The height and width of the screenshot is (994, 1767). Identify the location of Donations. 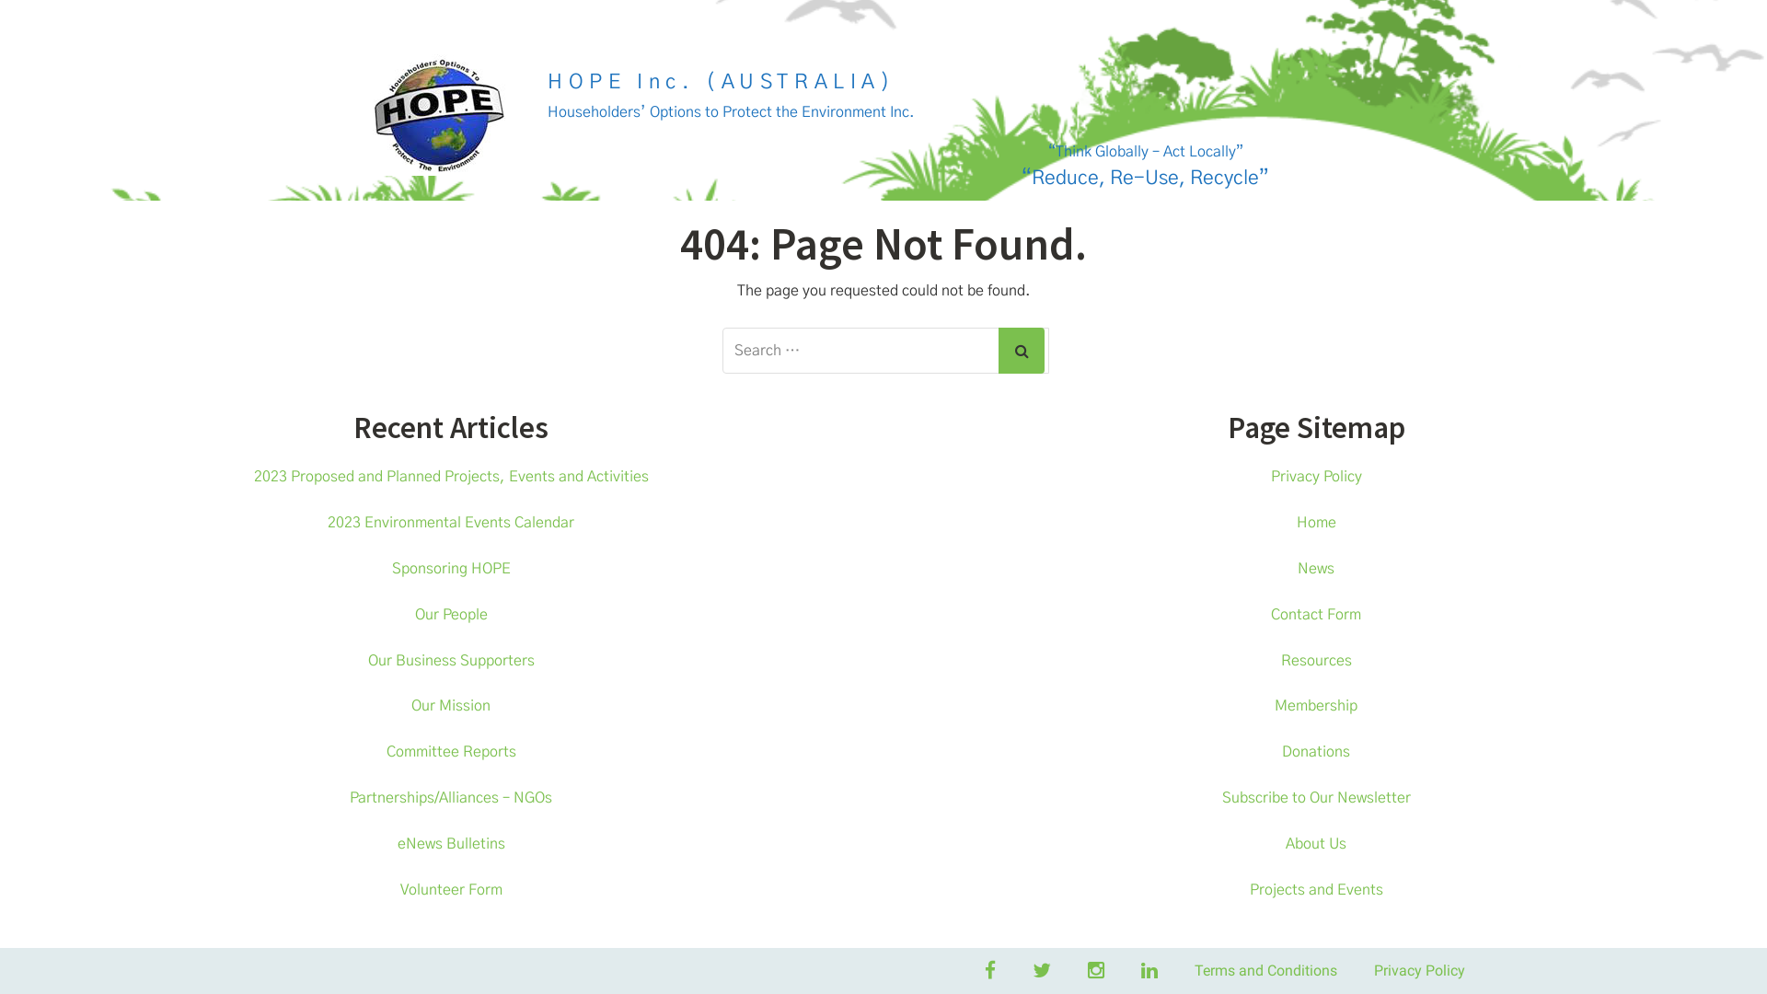
(1316, 752).